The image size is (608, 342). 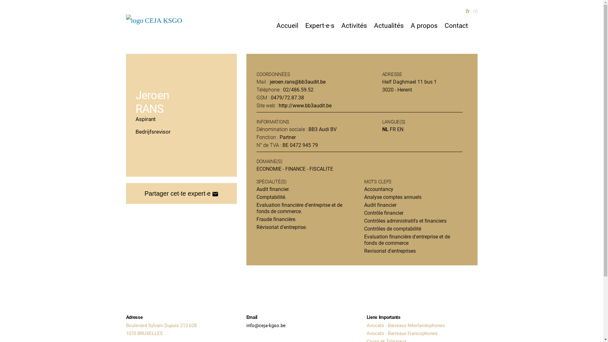 What do you see at coordinates (298, 82) in the screenshot?
I see `jeroen.rans@bb3audit.be` at bounding box center [298, 82].